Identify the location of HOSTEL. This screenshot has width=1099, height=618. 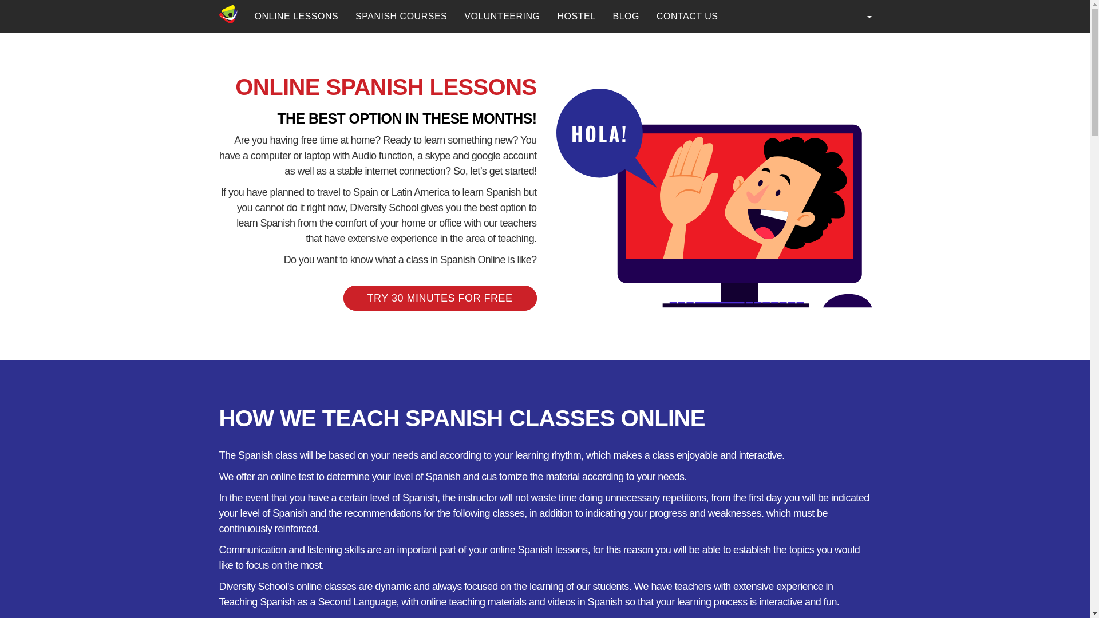
(576, 16).